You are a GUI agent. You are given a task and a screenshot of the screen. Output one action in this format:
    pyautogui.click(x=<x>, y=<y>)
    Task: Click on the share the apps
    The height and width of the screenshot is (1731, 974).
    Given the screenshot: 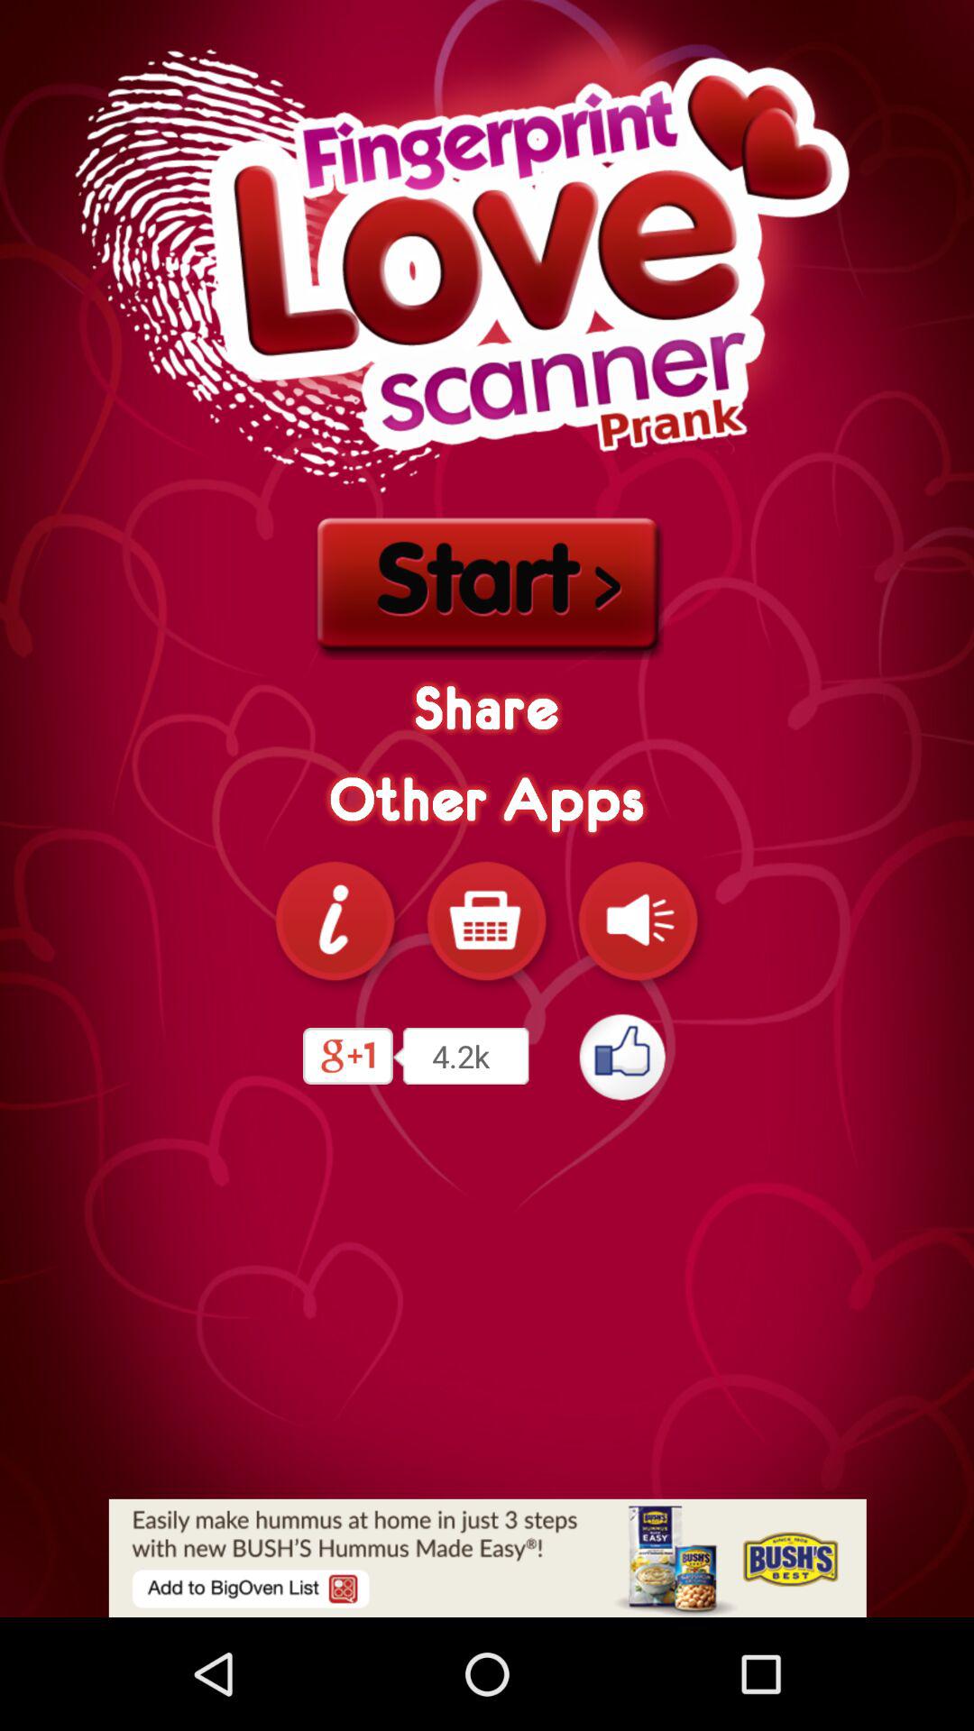 What is the action you would take?
    pyautogui.click(x=487, y=920)
    